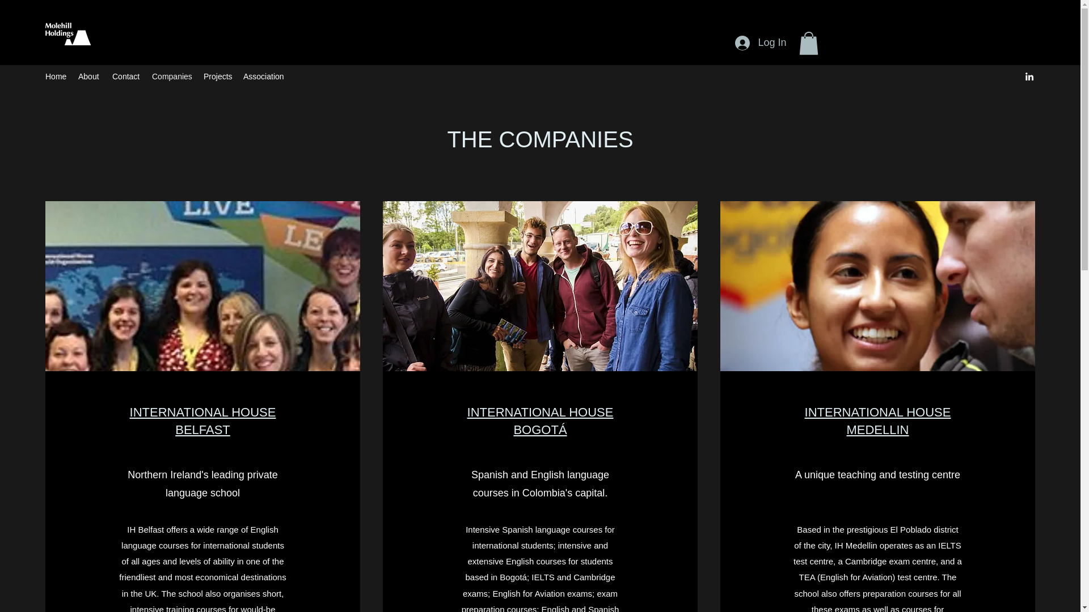 This screenshot has height=612, width=1089. I want to click on Home, so click(56, 76).